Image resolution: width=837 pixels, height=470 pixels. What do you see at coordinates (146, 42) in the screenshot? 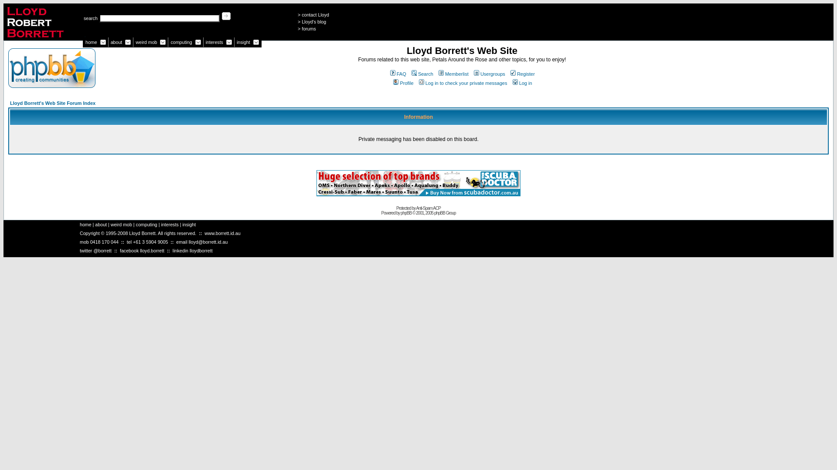
I see `weird mob` at bounding box center [146, 42].